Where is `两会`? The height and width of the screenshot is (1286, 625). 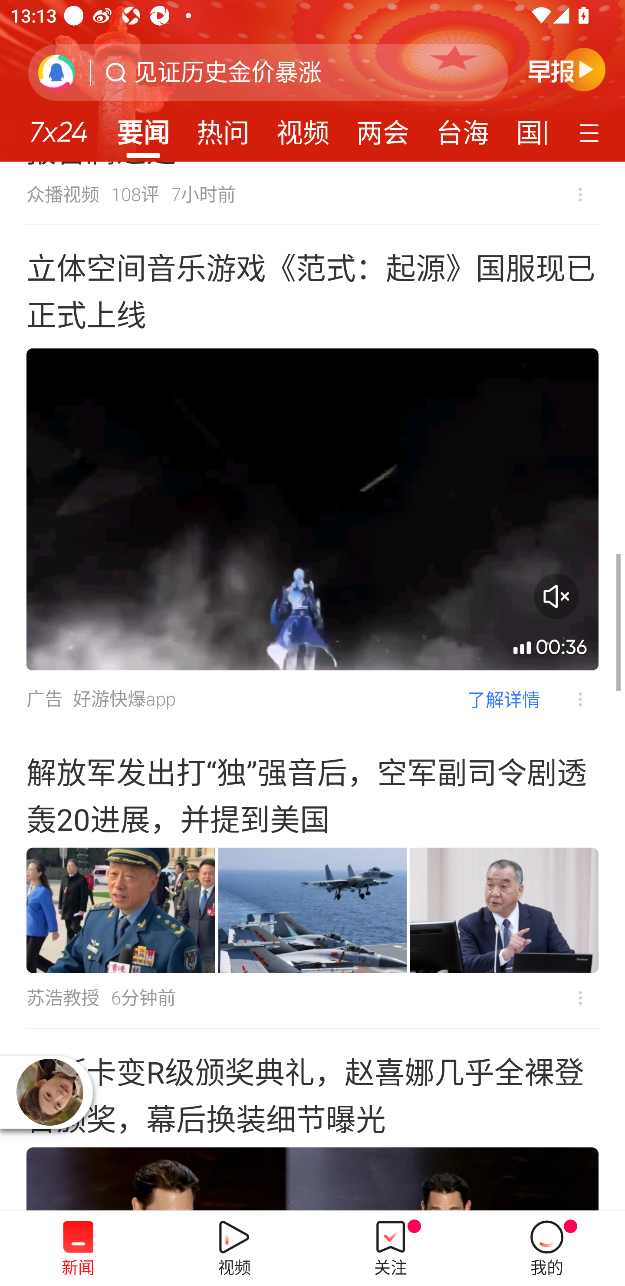
两会 is located at coordinates (383, 128).